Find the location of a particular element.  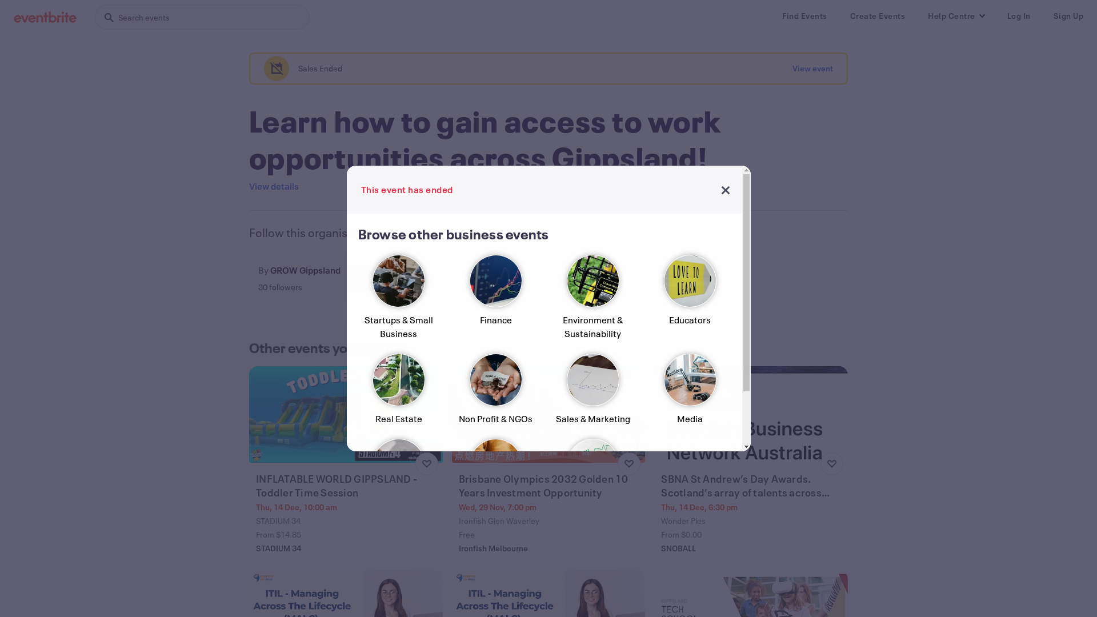

Non Profit & NGOs is located at coordinates (495, 394).